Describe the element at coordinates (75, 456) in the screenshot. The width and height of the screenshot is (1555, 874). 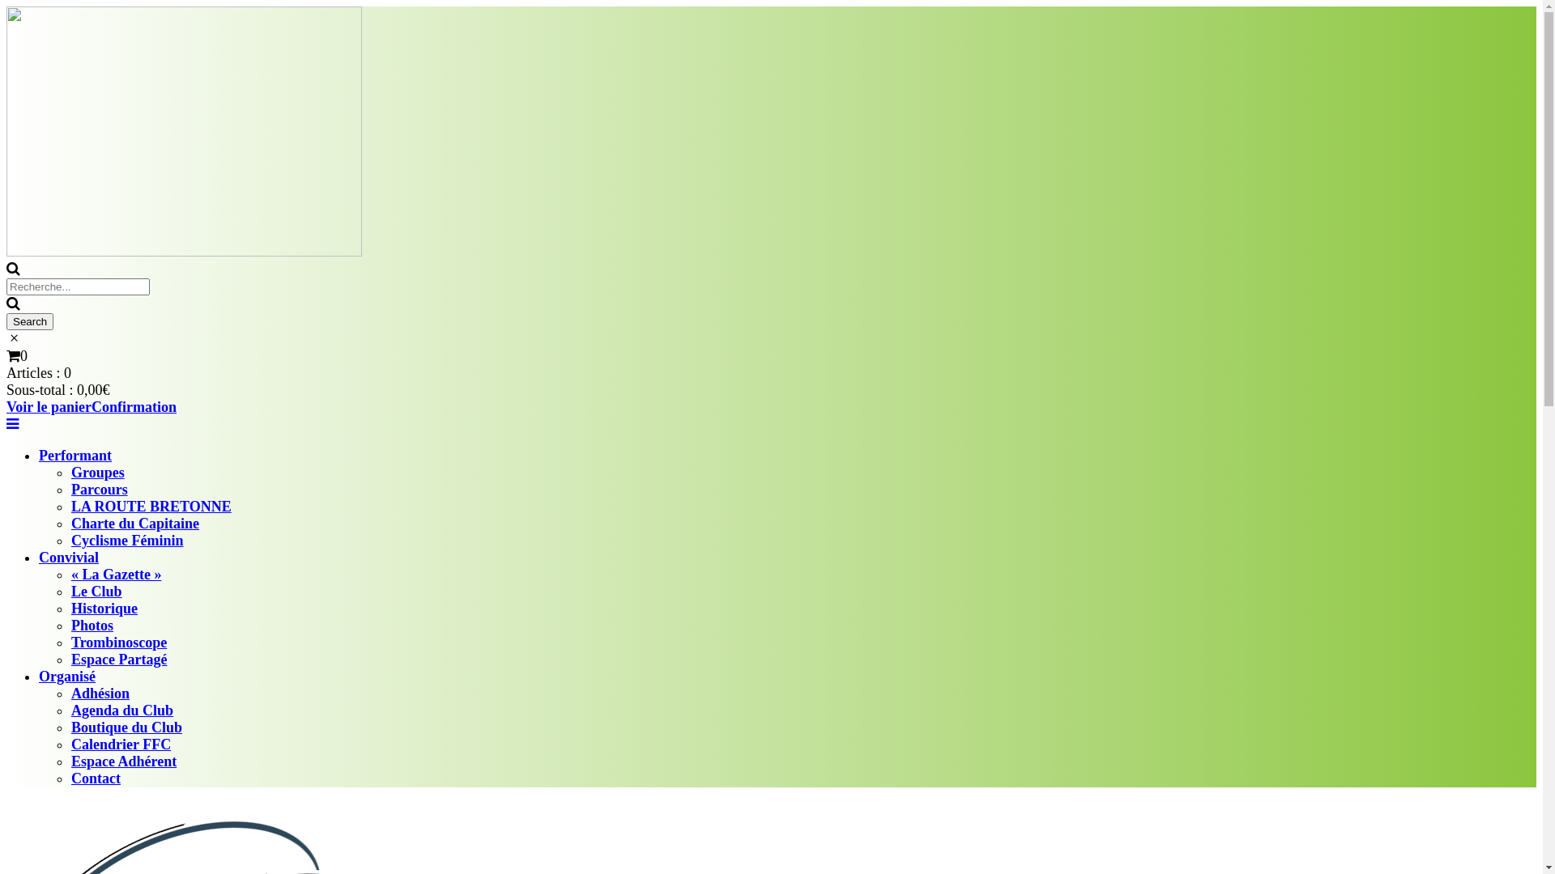
I see `Performant` at that location.